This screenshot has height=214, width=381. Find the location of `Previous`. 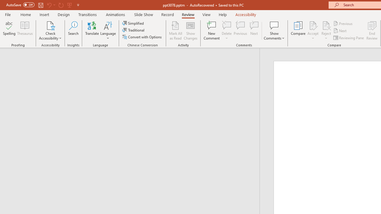

Previous is located at coordinates (343, 23).